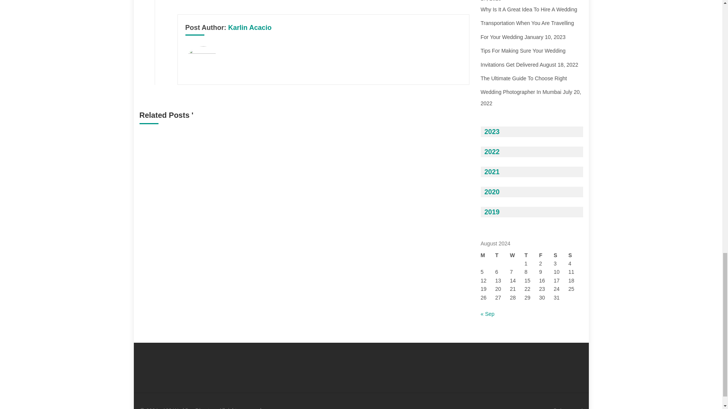 The width and height of the screenshot is (728, 409). Describe the element at coordinates (502, 255) in the screenshot. I see `Tuesday` at that location.